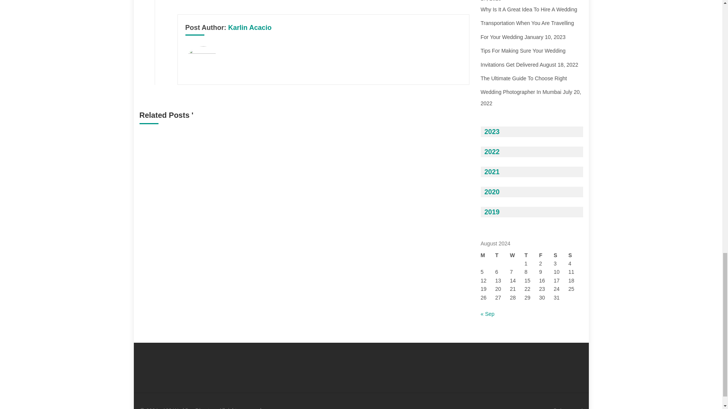 The width and height of the screenshot is (728, 409). Describe the element at coordinates (502, 255) in the screenshot. I see `Tuesday` at that location.